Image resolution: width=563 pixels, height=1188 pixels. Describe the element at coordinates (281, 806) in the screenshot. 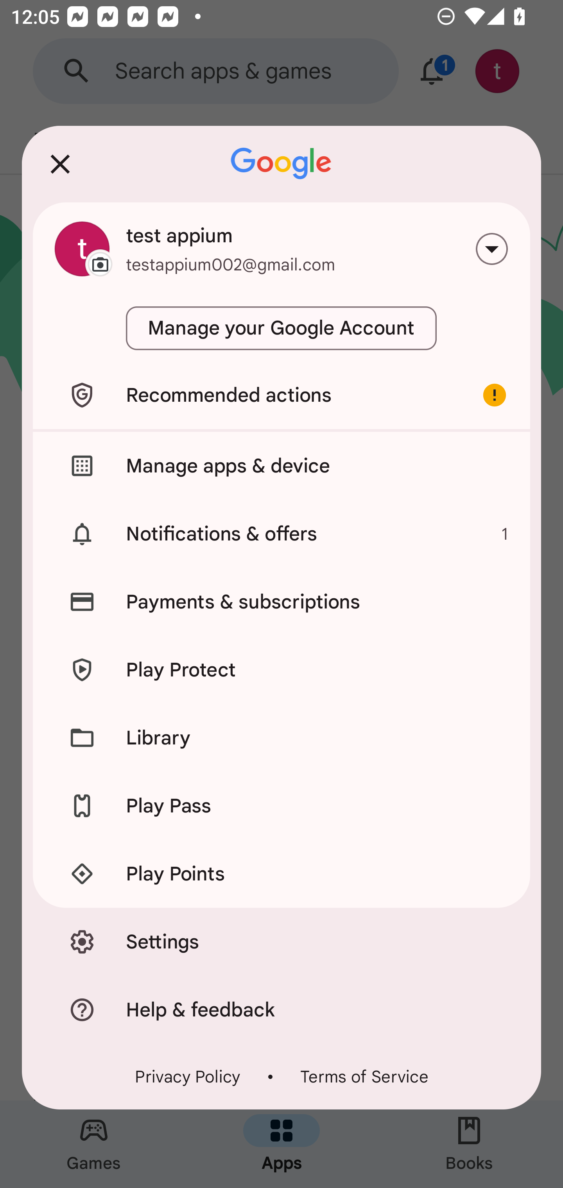

I see `Play Pass` at that location.